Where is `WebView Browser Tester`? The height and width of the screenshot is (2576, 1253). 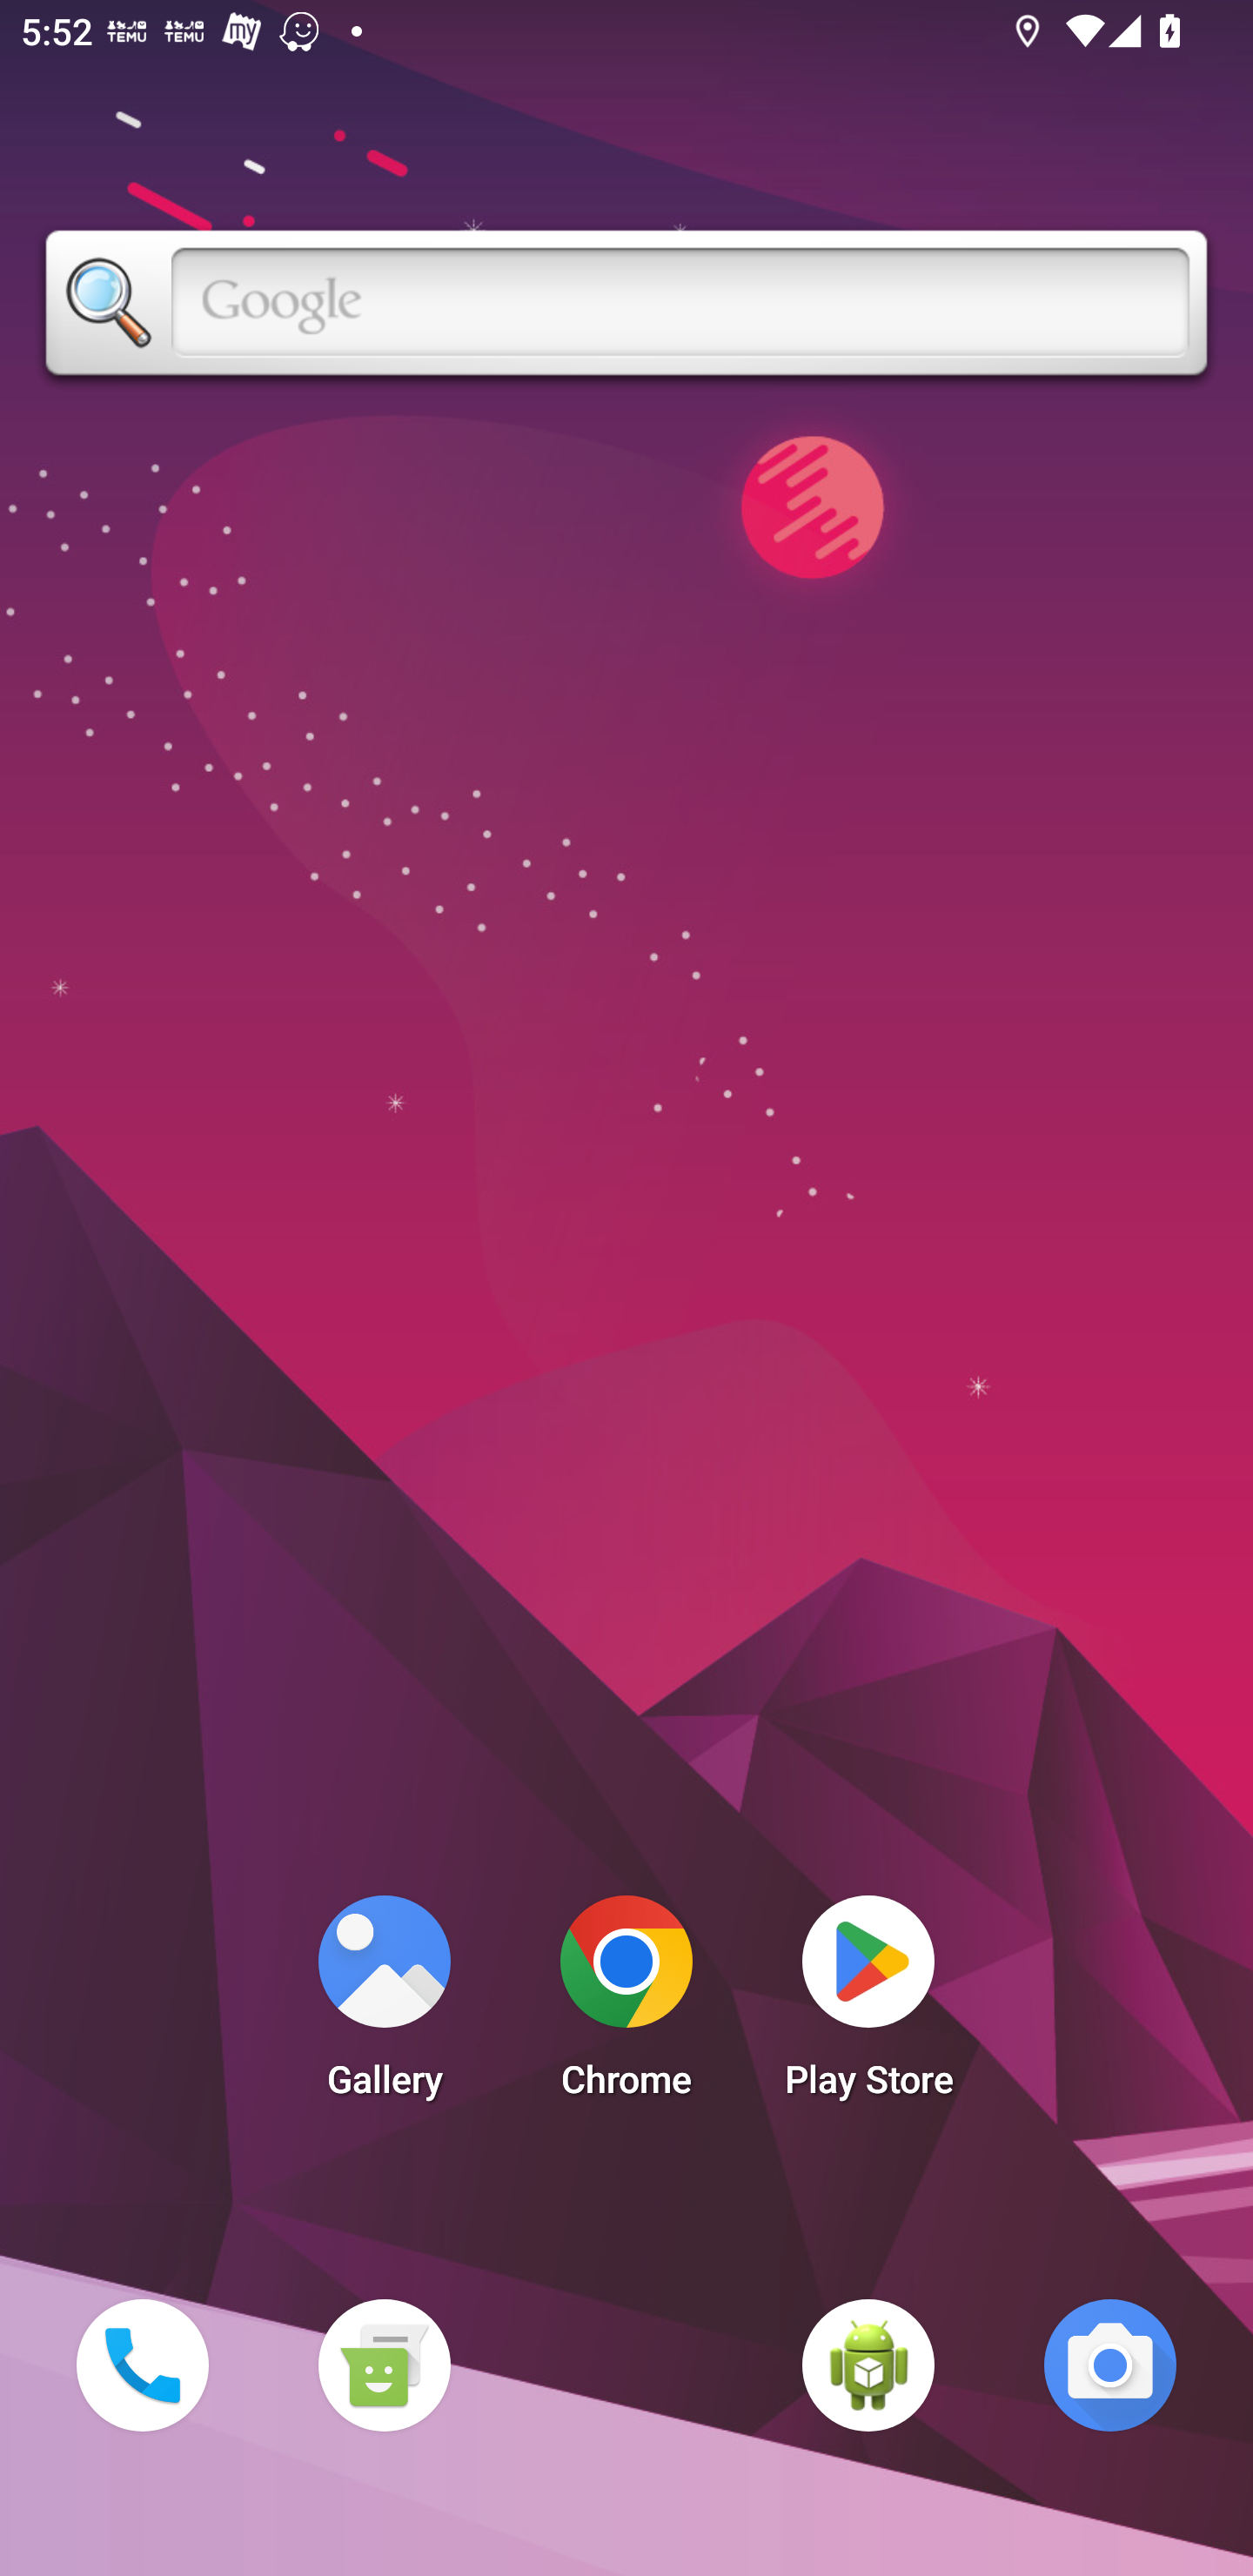 WebView Browser Tester is located at coordinates (868, 2365).